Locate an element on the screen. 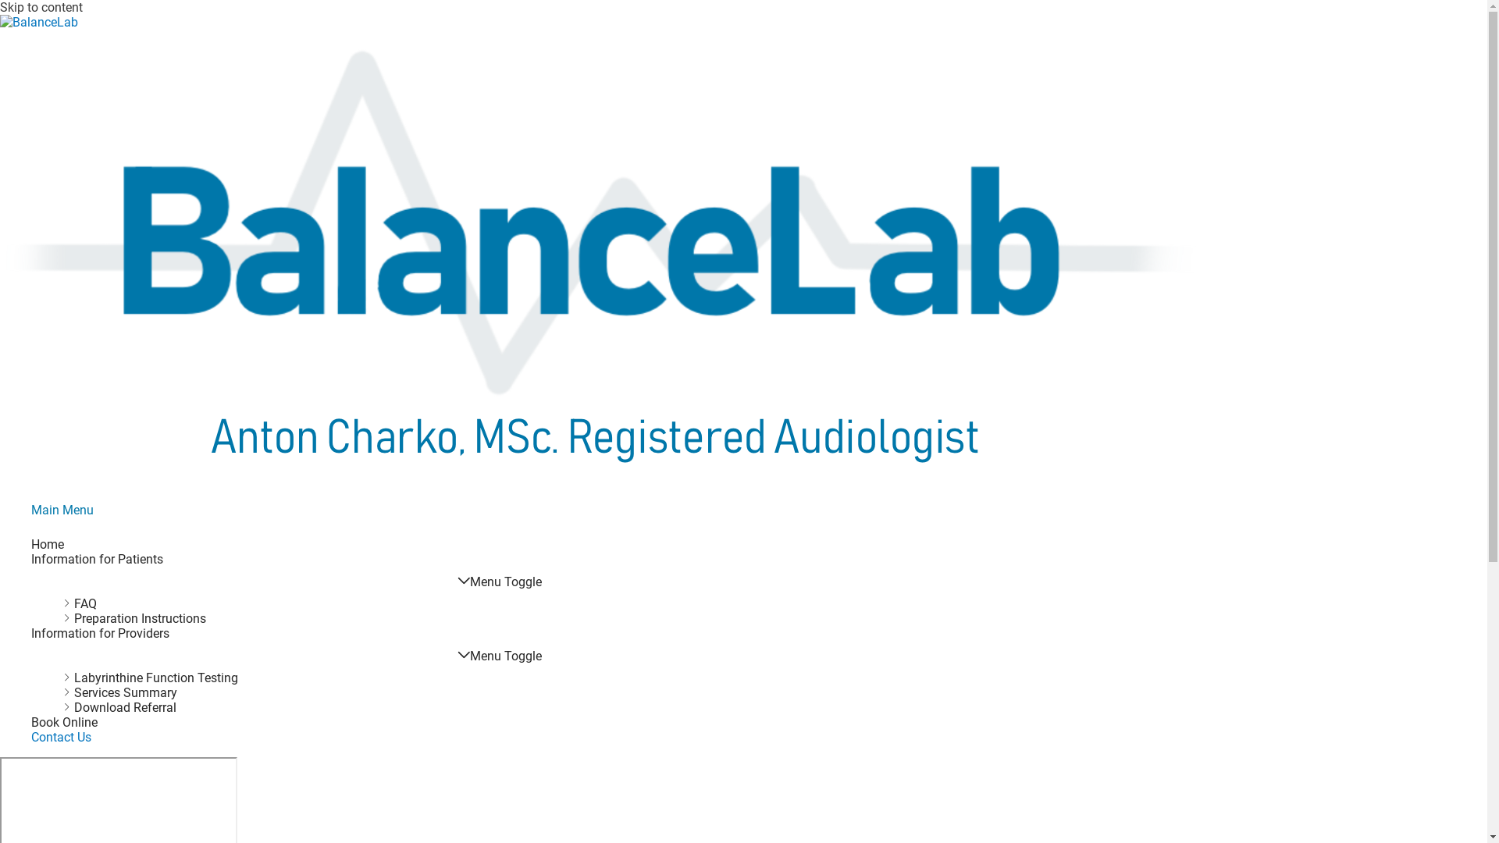  Home is located at coordinates (500, 545).